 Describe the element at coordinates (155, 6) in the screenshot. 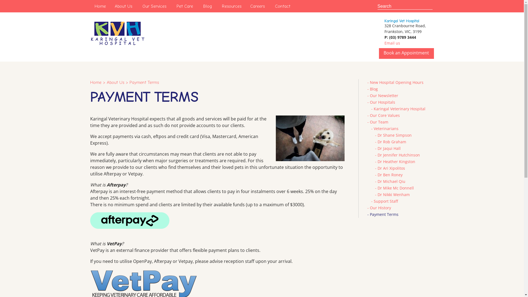

I see `Our Services` at that location.